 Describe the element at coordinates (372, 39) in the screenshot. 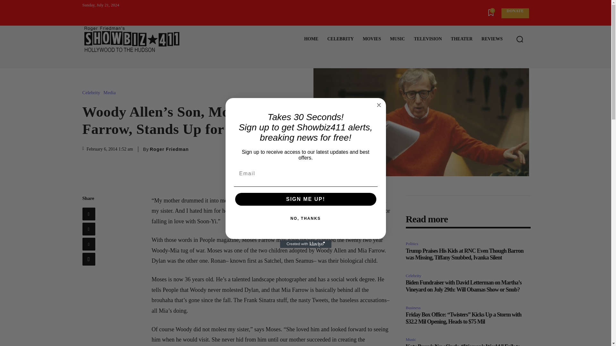

I see `MOVIES` at that location.